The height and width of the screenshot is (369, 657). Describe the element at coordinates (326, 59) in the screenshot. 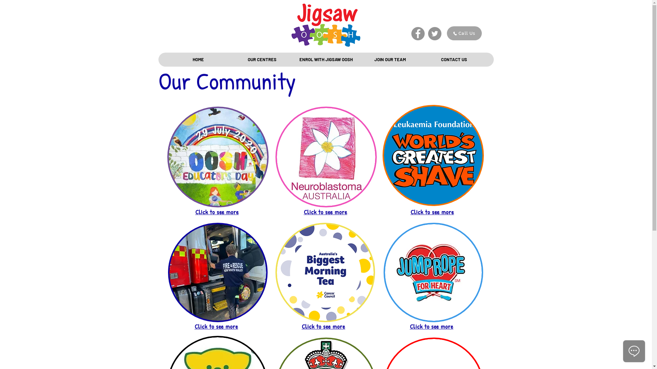

I see `ENROL WITH JIGSAW OOSH` at that location.